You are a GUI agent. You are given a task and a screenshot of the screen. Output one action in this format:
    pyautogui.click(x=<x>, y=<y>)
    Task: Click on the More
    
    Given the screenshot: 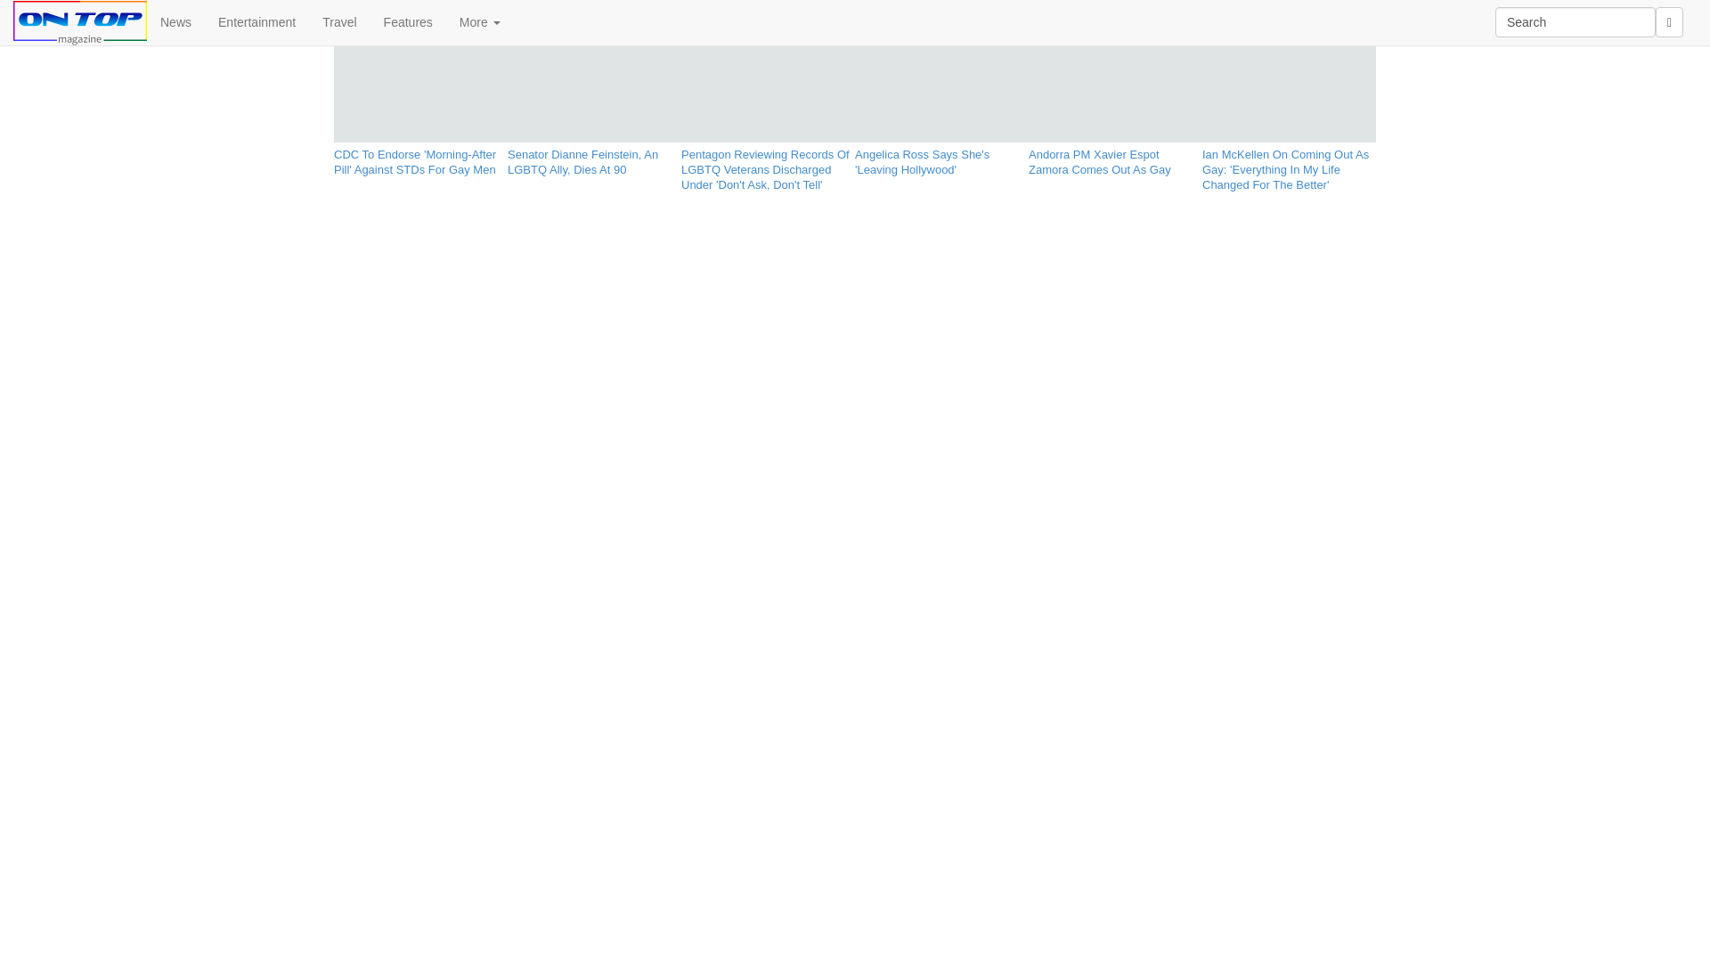 What is the action you would take?
    pyautogui.click(x=480, y=21)
    